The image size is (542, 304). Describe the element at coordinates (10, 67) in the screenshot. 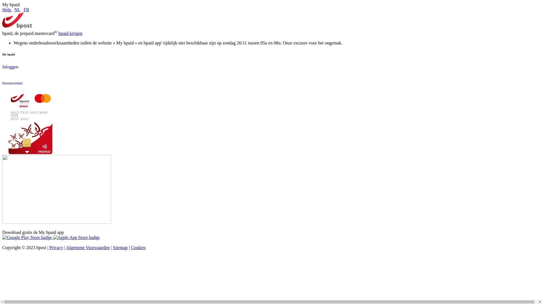

I see `Inloggen` at that location.